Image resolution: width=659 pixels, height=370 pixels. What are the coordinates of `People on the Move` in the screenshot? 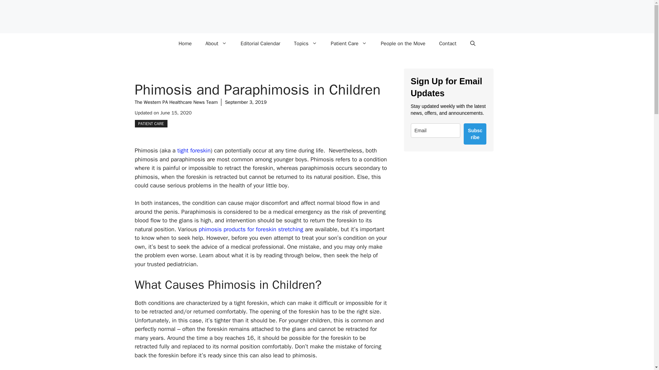 It's located at (403, 43).